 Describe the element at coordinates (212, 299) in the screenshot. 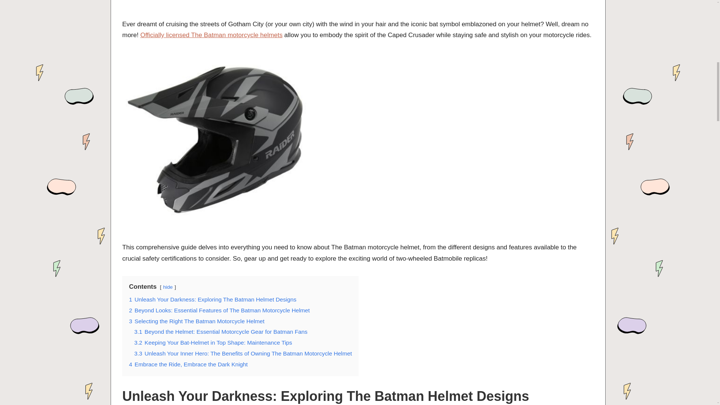

I see `1 Unleash Your Darkness: Exploring The Batman Helmet Designs` at that location.